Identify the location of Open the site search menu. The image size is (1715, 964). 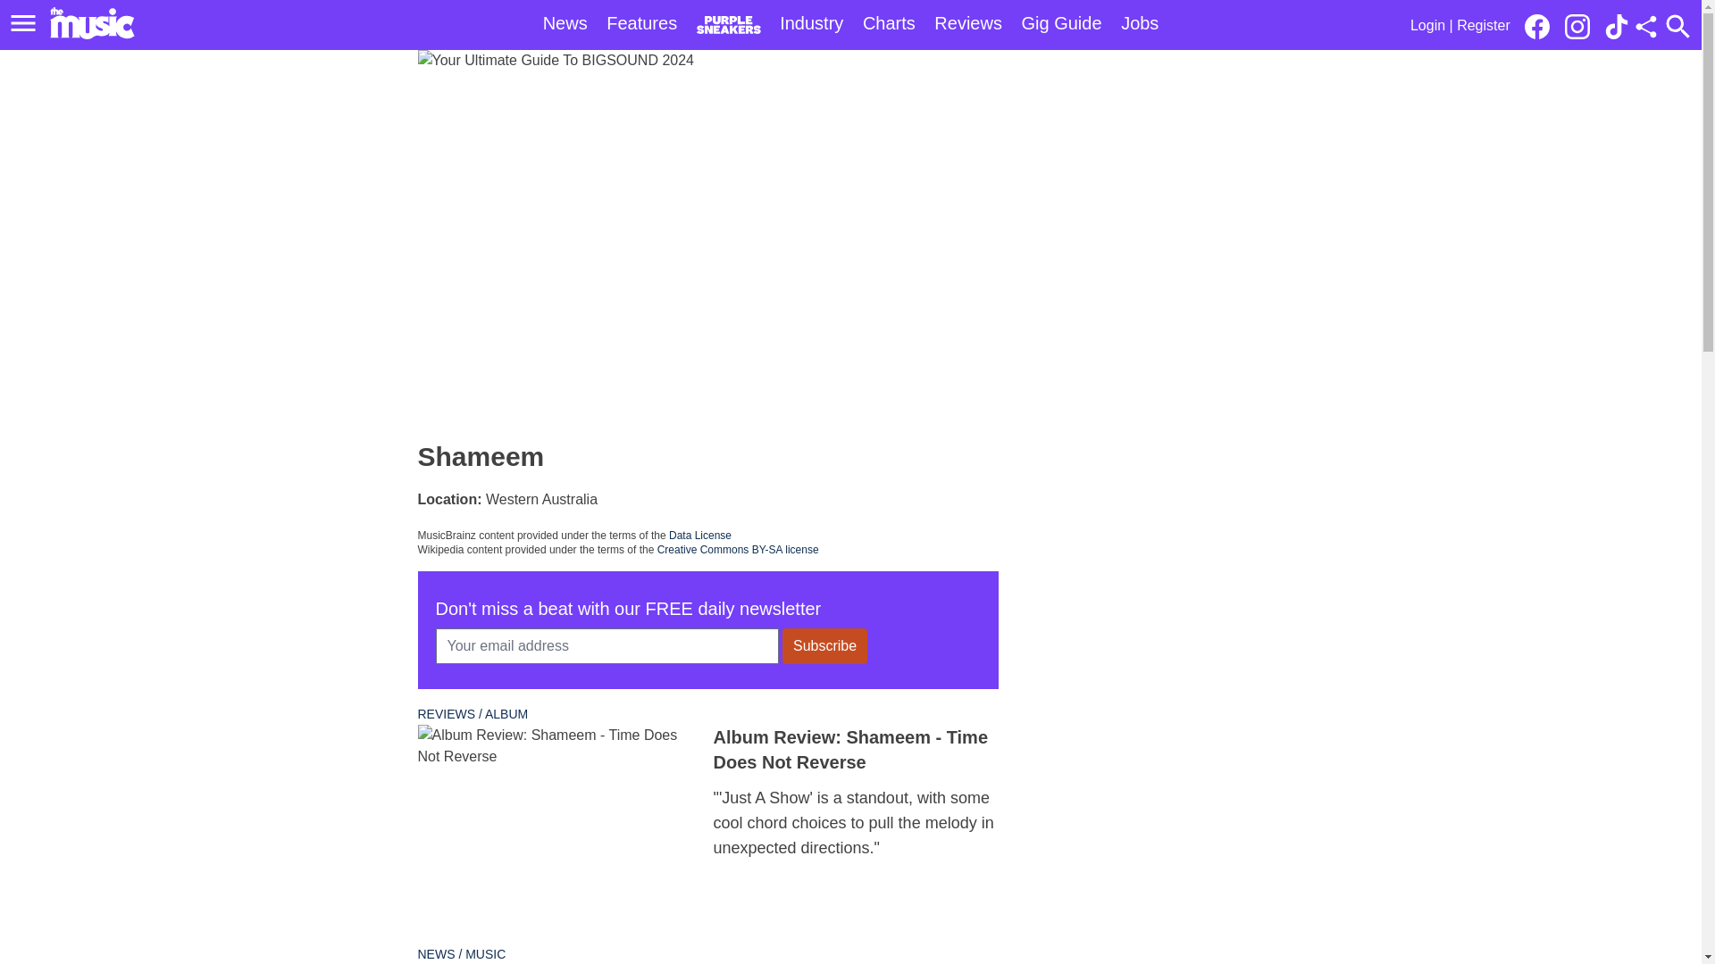
(1677, 26).